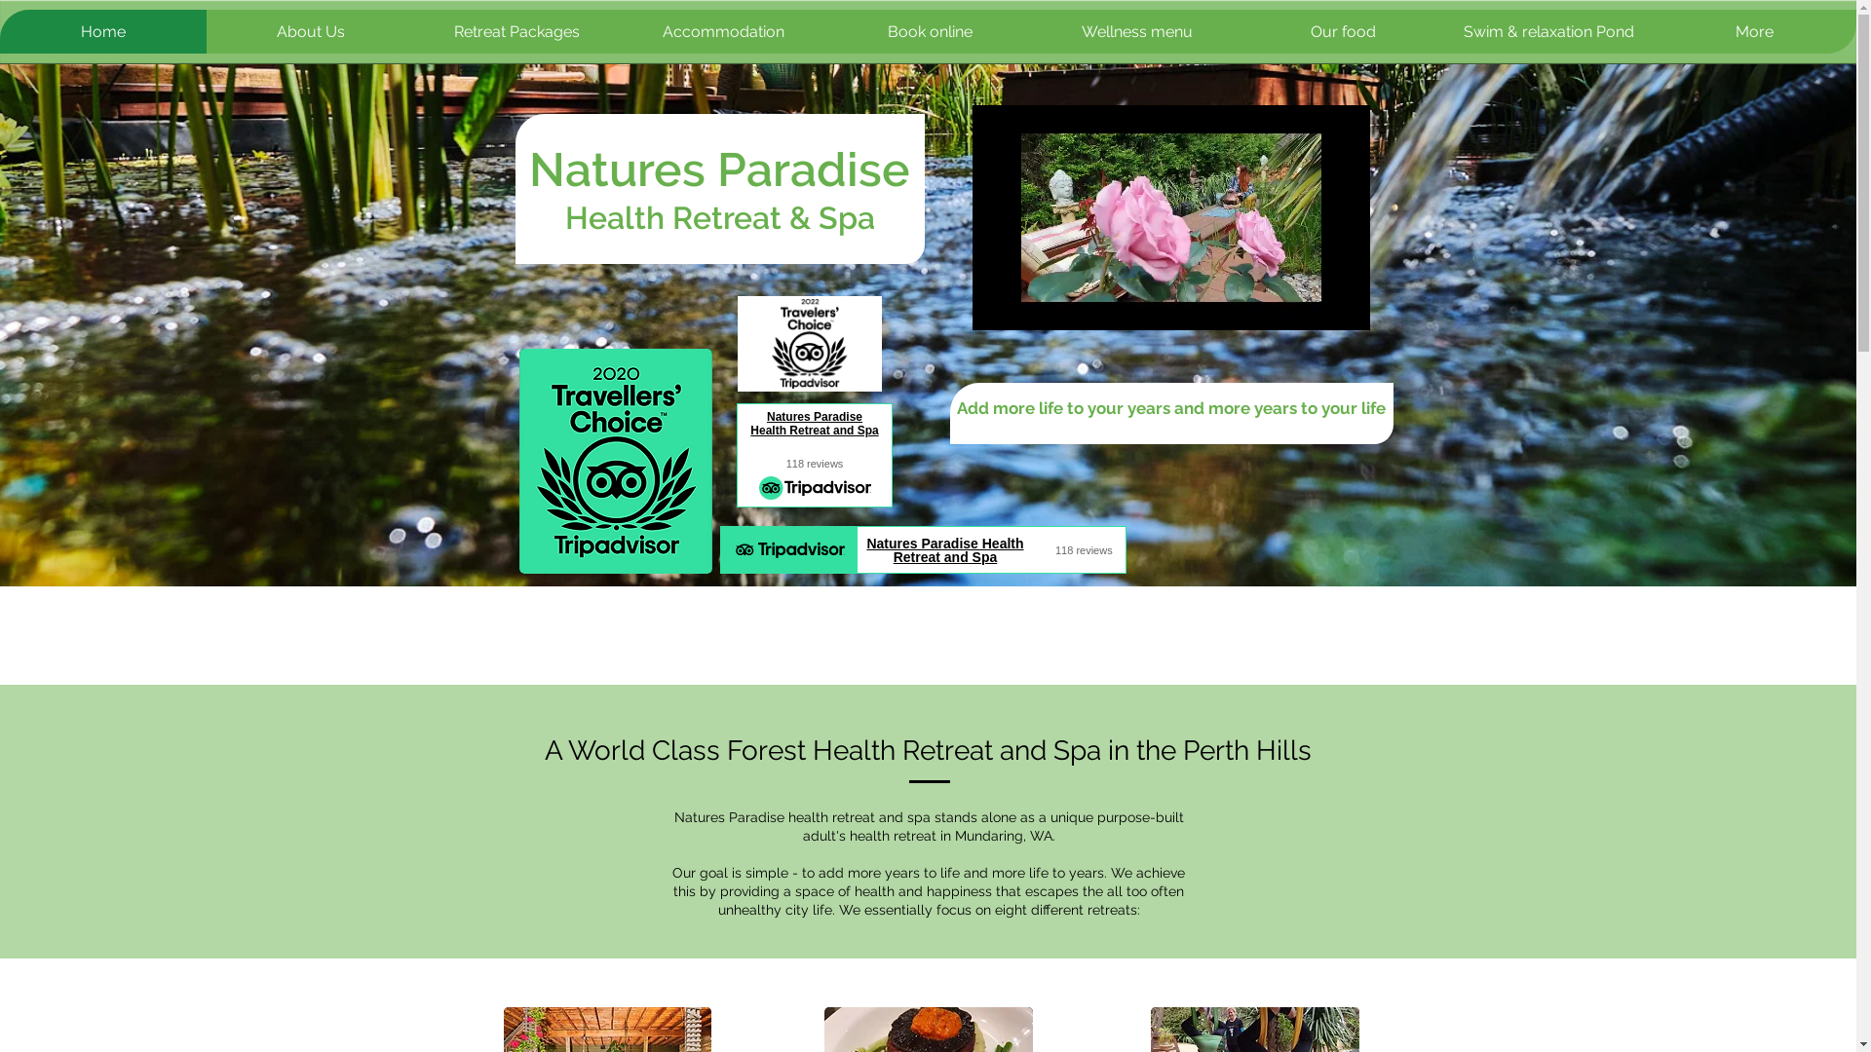 The image size is (1871, 1052). I want to click on Our food, so click(1343, 31).